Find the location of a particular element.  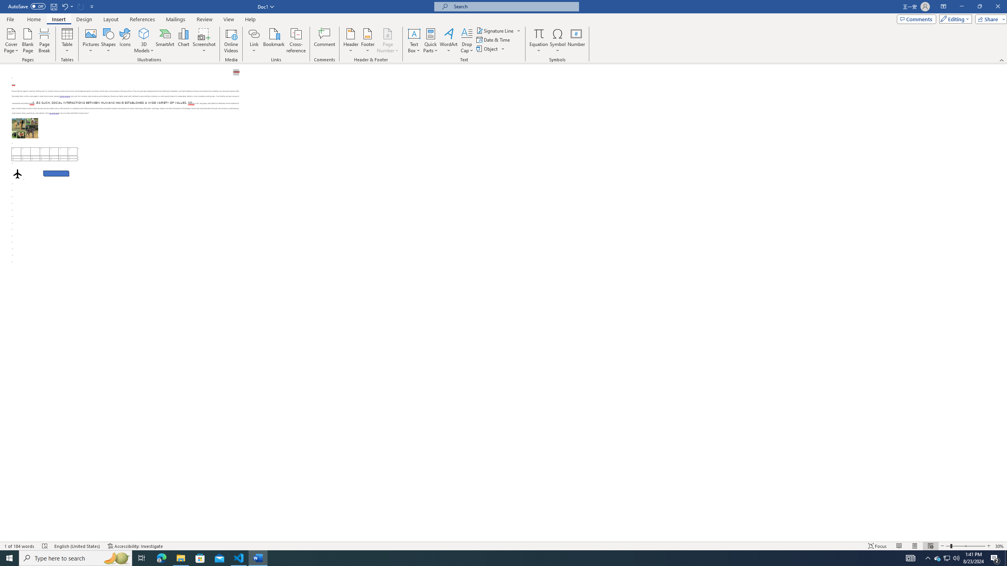

Number... is located at coordinates (576, 40).